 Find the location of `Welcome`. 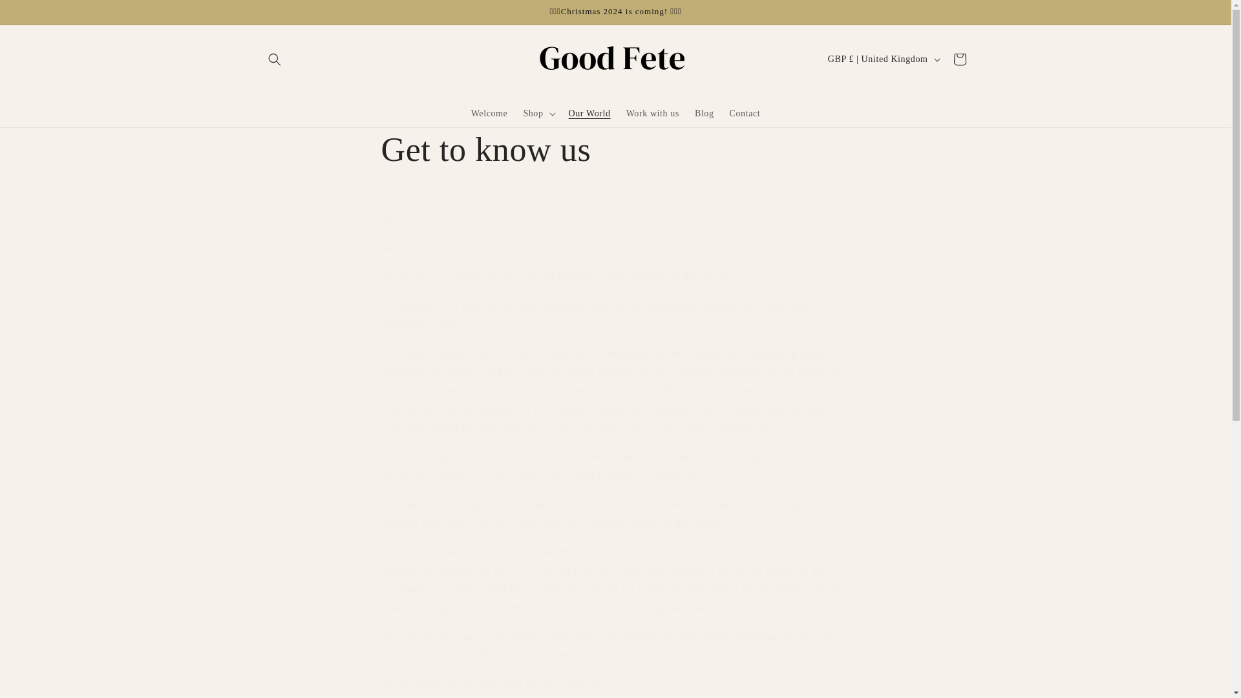

Welcome is located at coordinates (489, 112).